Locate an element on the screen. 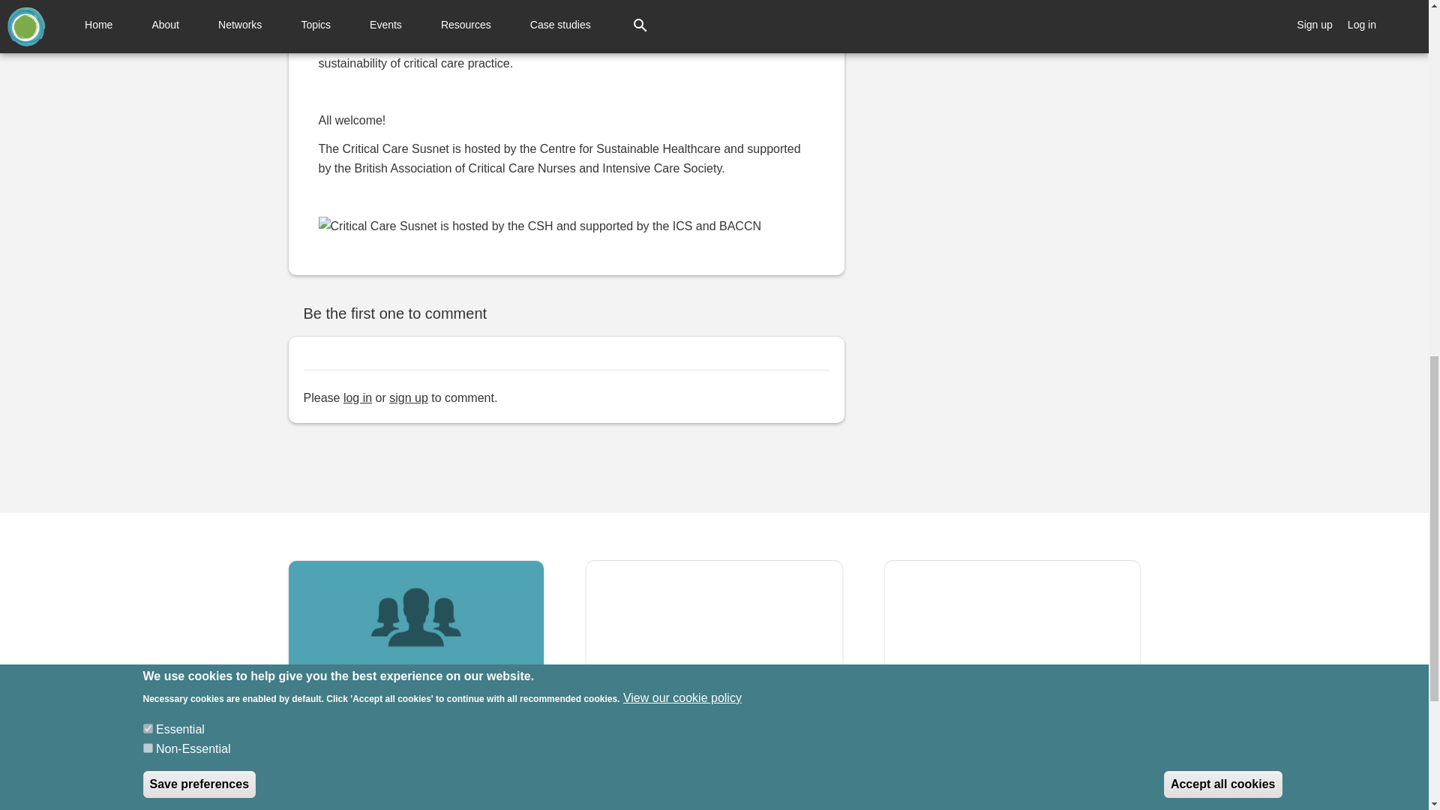 The width and height of the screenshot is (1440, 810). sign up is located at coordinates (408, 397).